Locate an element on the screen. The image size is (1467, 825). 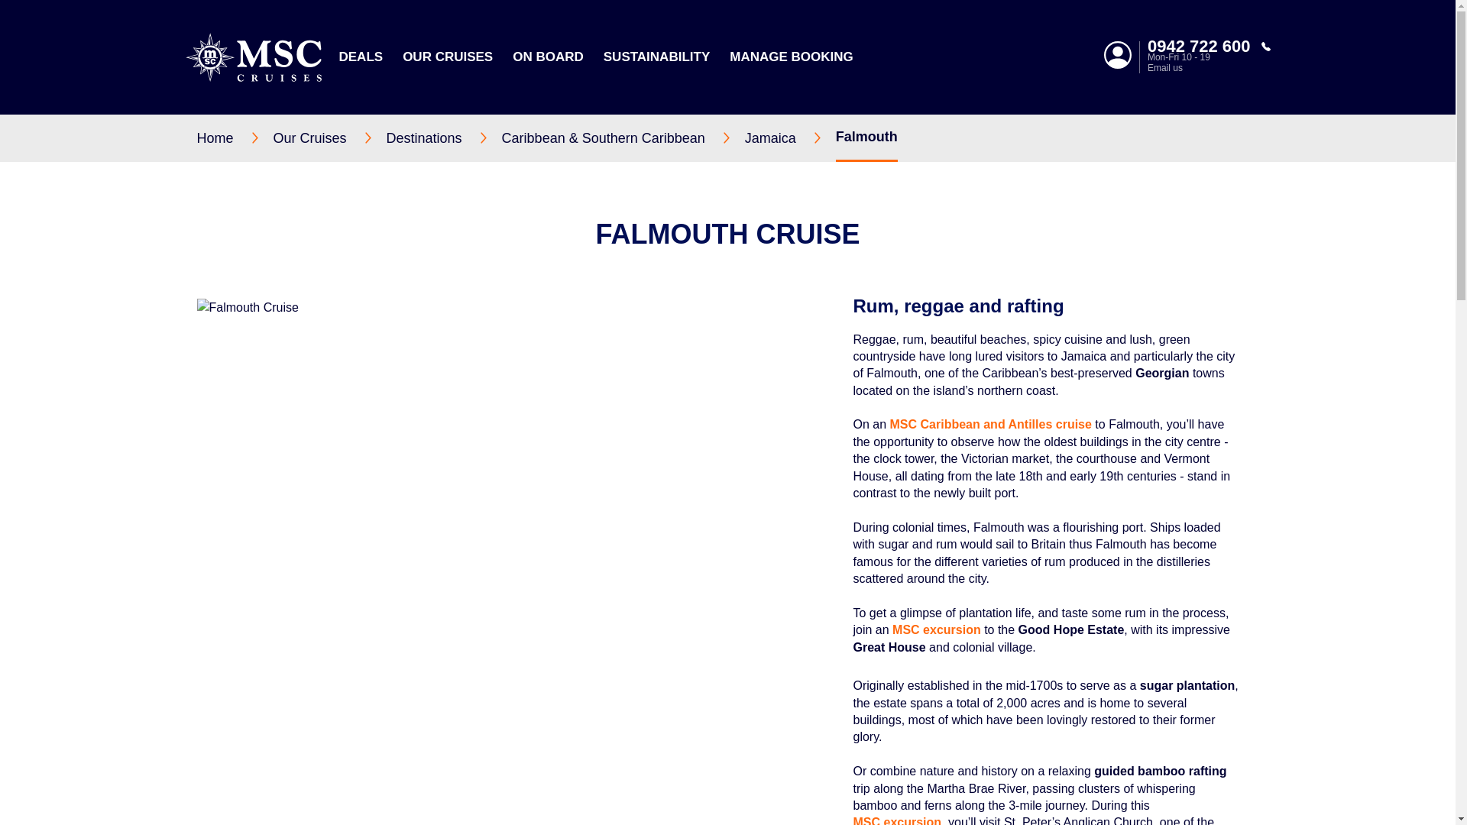
msc cruises logo is located at coordinates (252, 57).